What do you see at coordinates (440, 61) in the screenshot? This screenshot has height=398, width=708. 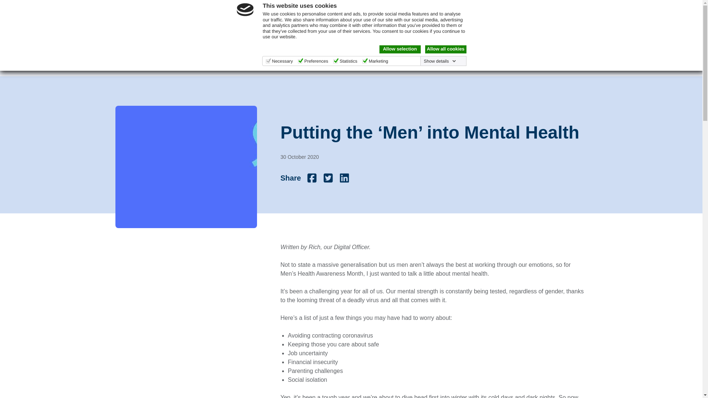 I see `Show details` at bounding box center [440, 61].